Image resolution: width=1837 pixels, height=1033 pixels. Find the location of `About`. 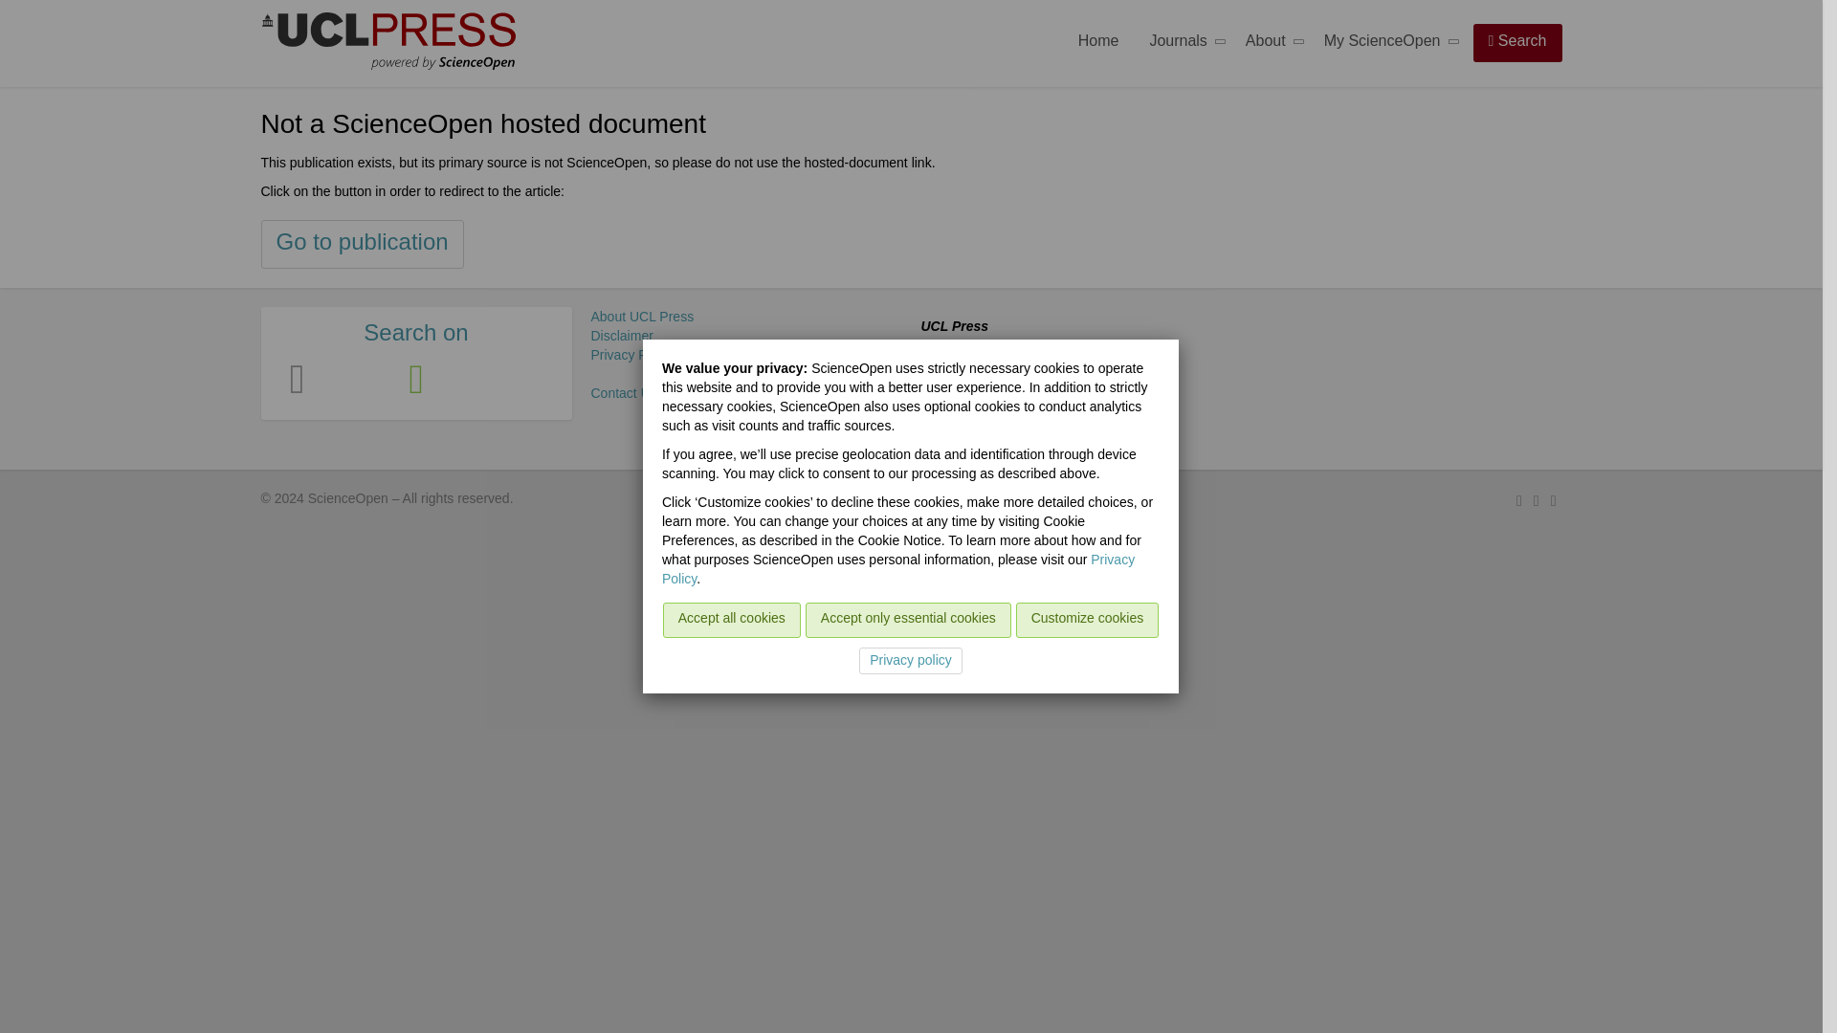

About is located at coordinates (1269, 44).